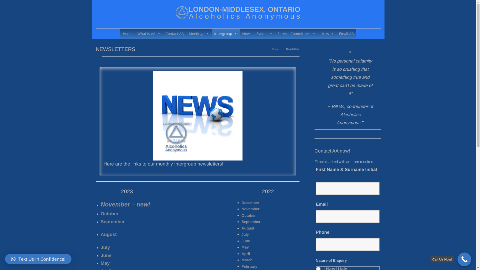 This screenshot has height=270, width=480. I want to click on April, so click(246, 253).